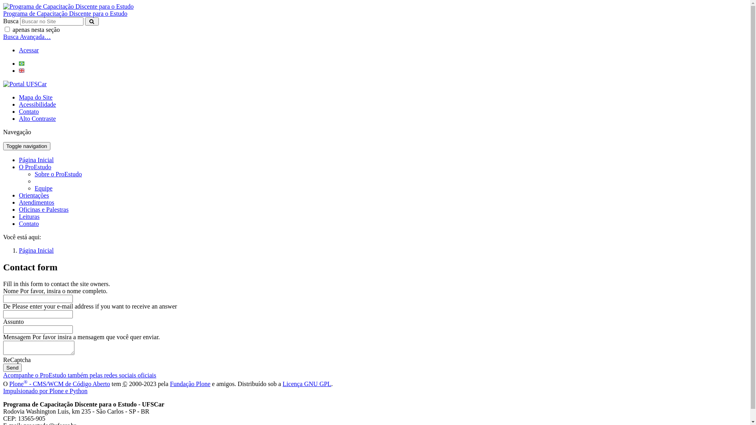  Describe the element at coordinates (45, 391) in the screenshot. I see `Impulsionado por Plone e Python` at that location.